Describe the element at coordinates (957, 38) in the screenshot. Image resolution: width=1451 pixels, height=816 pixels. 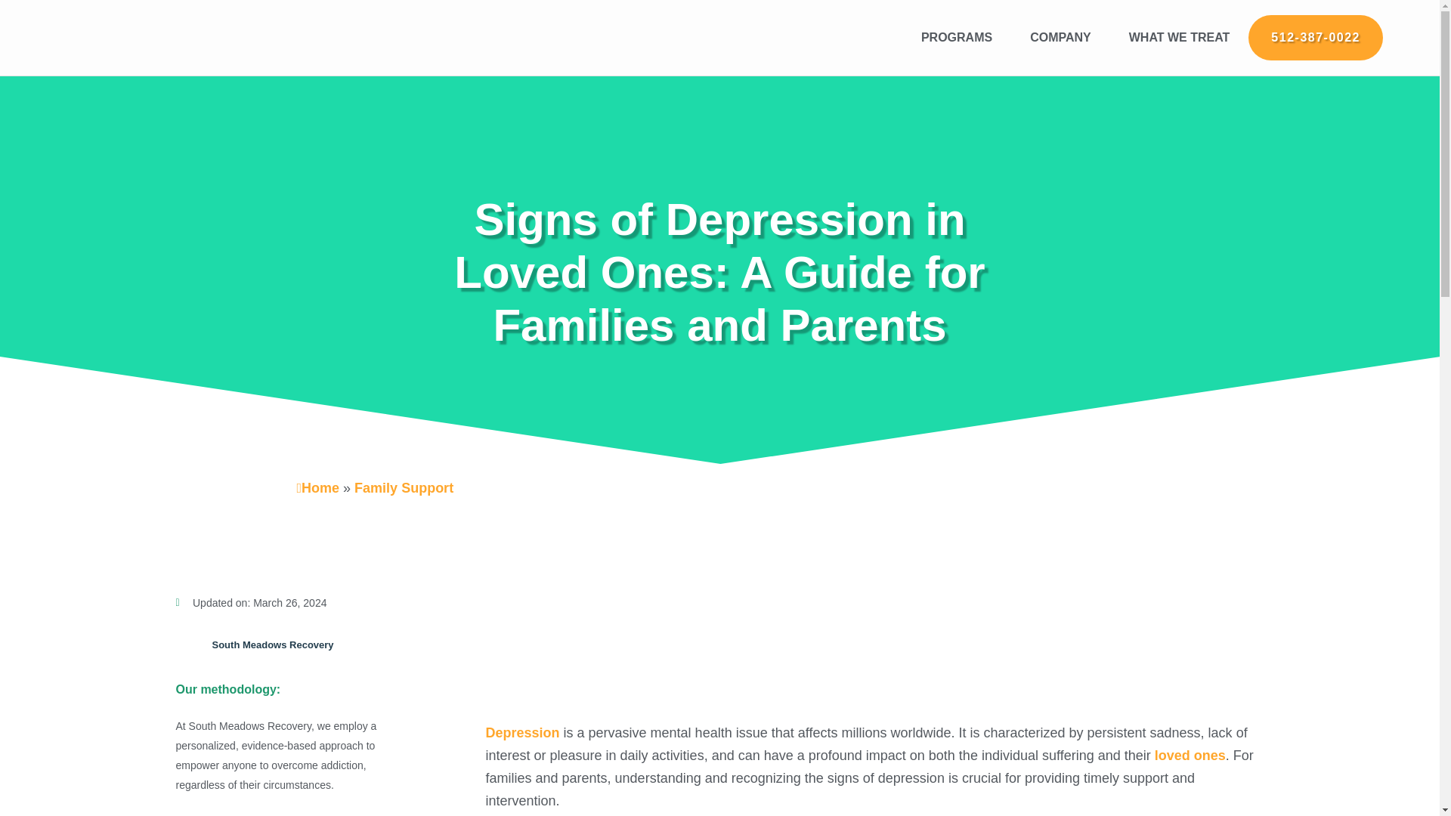
I see `PROGRAMS` at that location.